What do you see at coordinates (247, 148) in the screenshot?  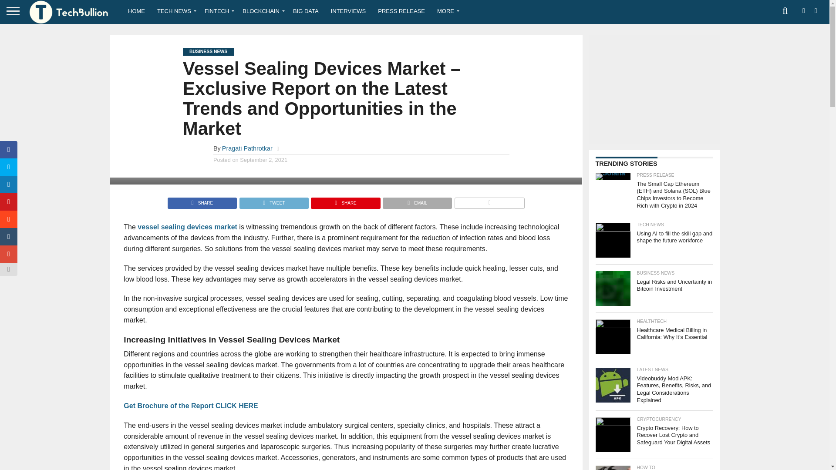 I see `Posts by Pragati Pathrotkar` at bounding box center [247, 148].